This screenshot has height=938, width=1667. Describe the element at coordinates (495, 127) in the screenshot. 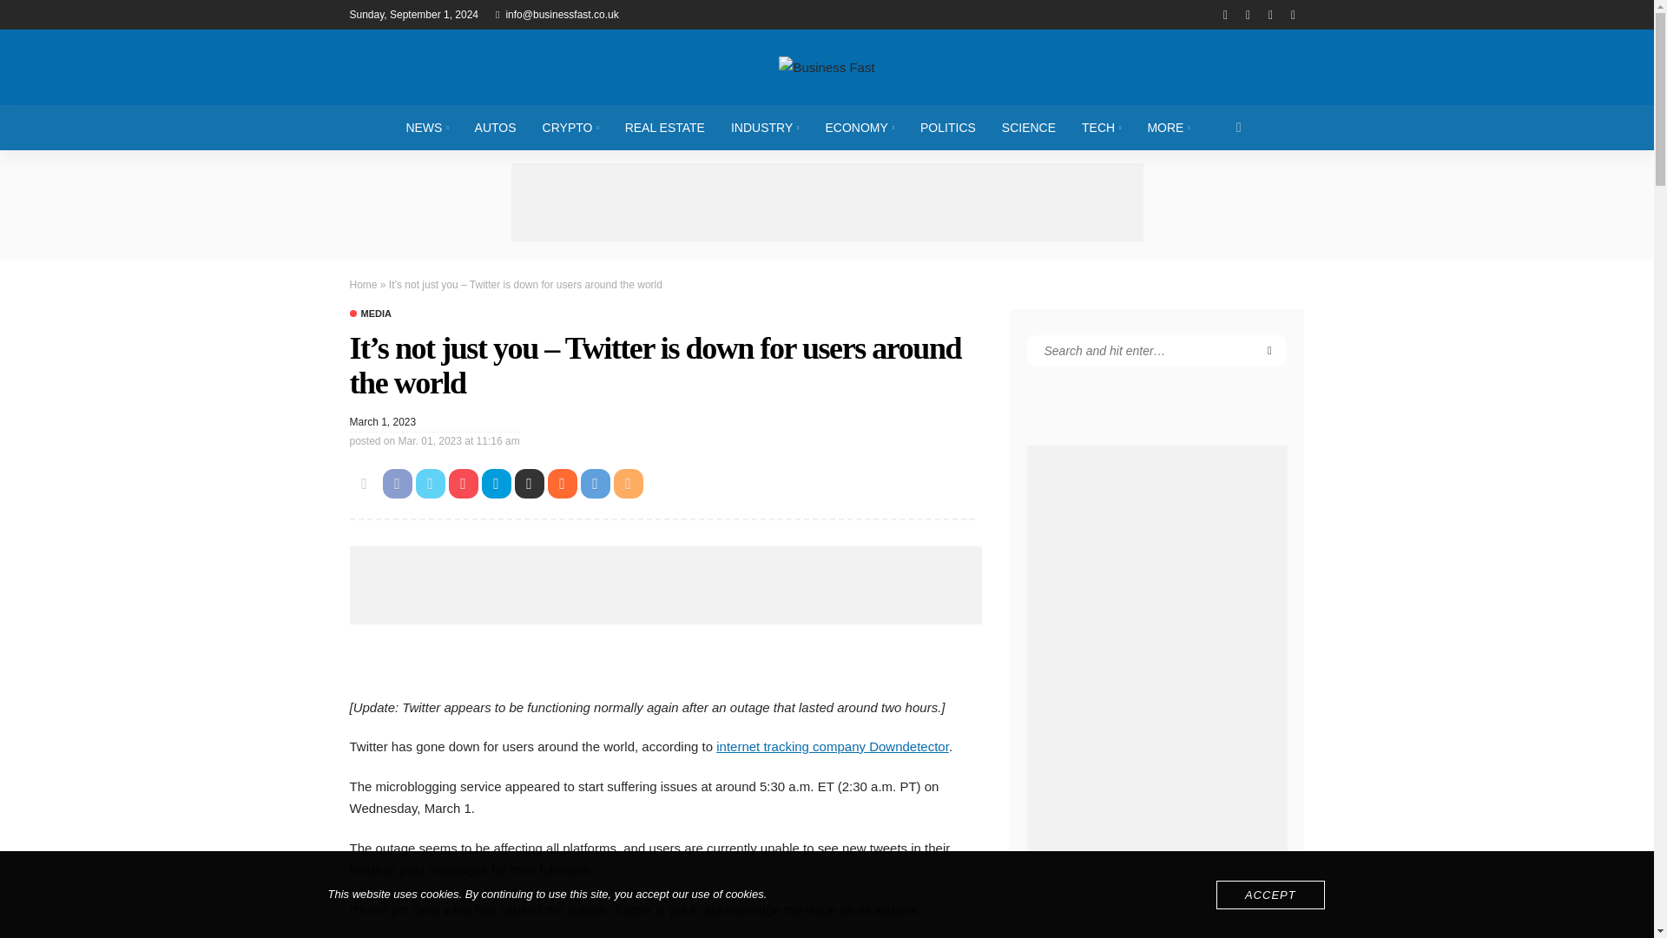

I see `AUTOS` at that location.